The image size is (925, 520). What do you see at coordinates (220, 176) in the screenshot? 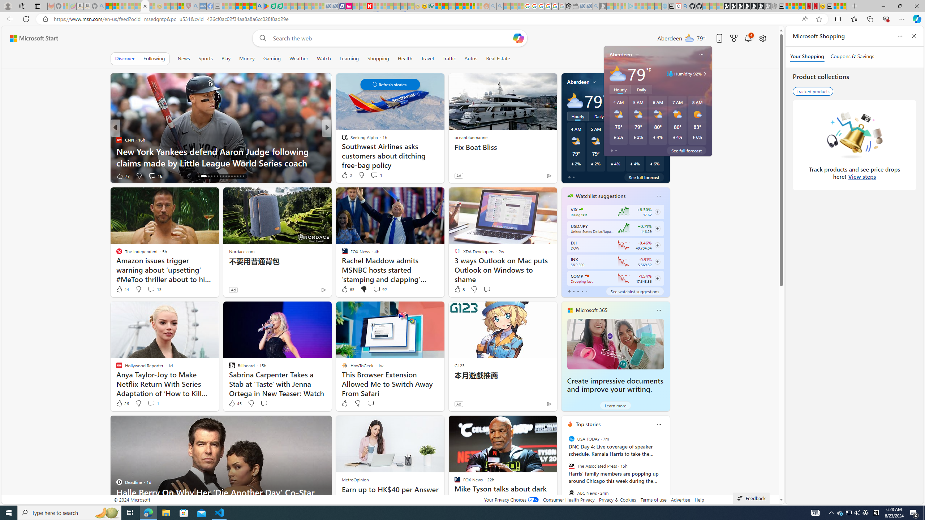
I see `AutomationID: tab-22` at bounding box center [220, 176].